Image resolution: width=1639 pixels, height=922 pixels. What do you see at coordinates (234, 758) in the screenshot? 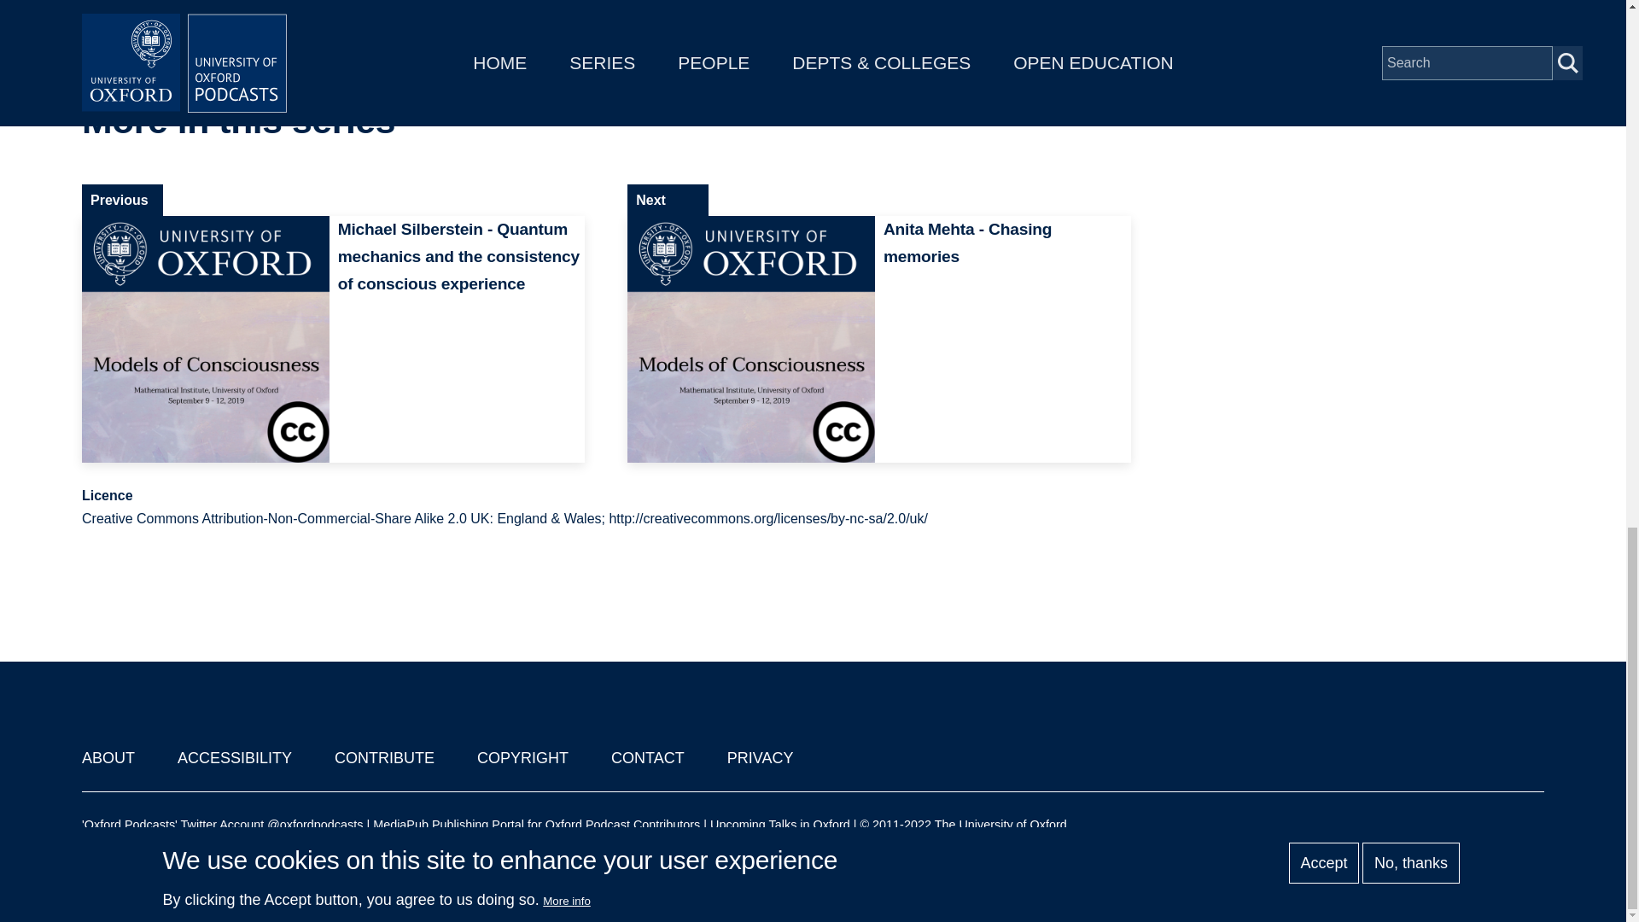
I see `ACCESSIBILITY` at bounding box center [234, 758].